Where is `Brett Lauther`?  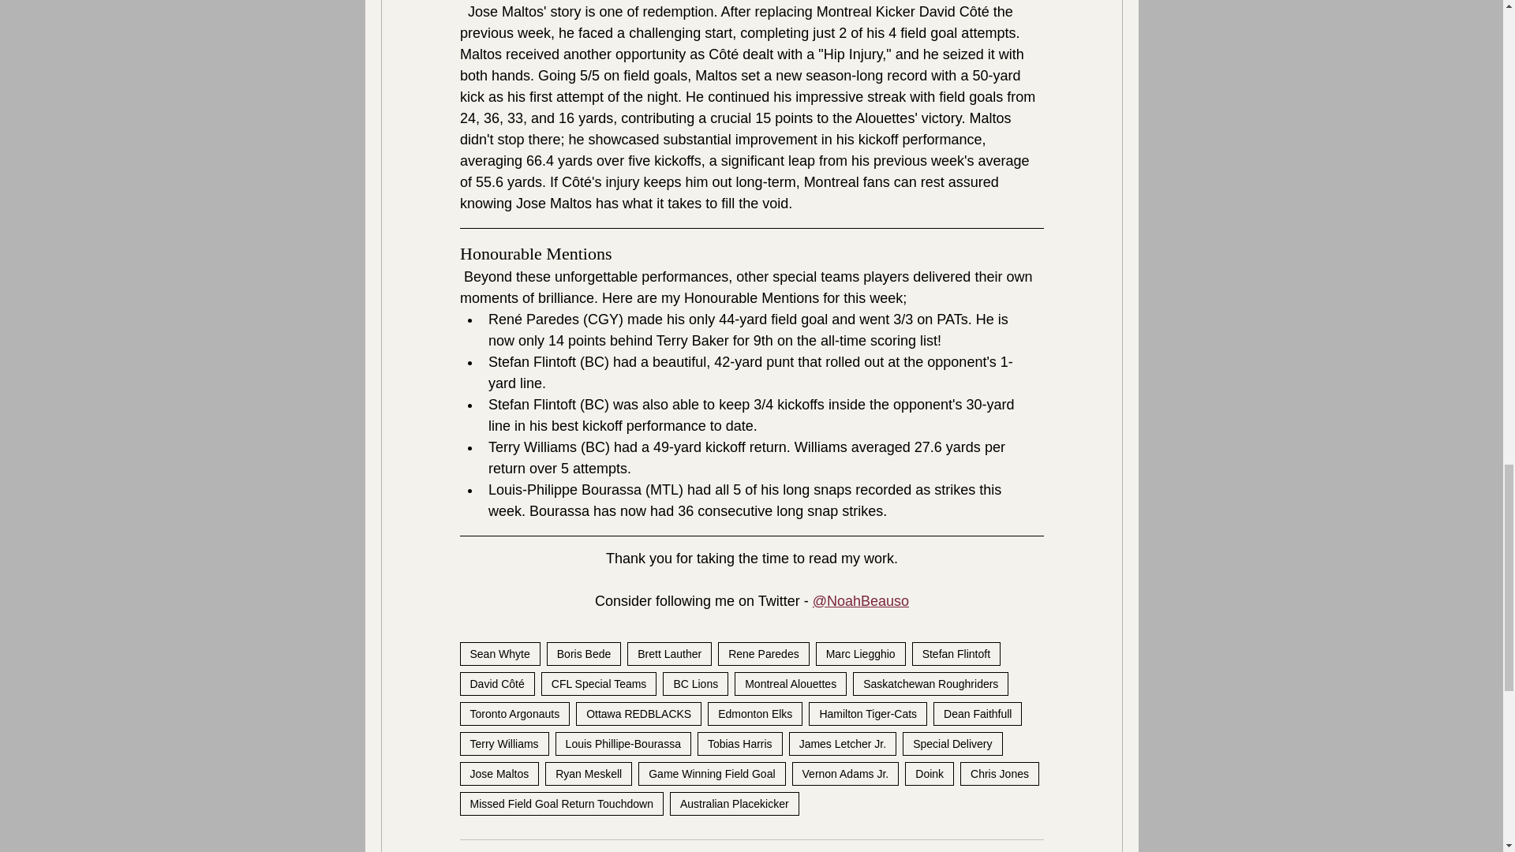
Brett Lauther is located at coordinates (669, 653).